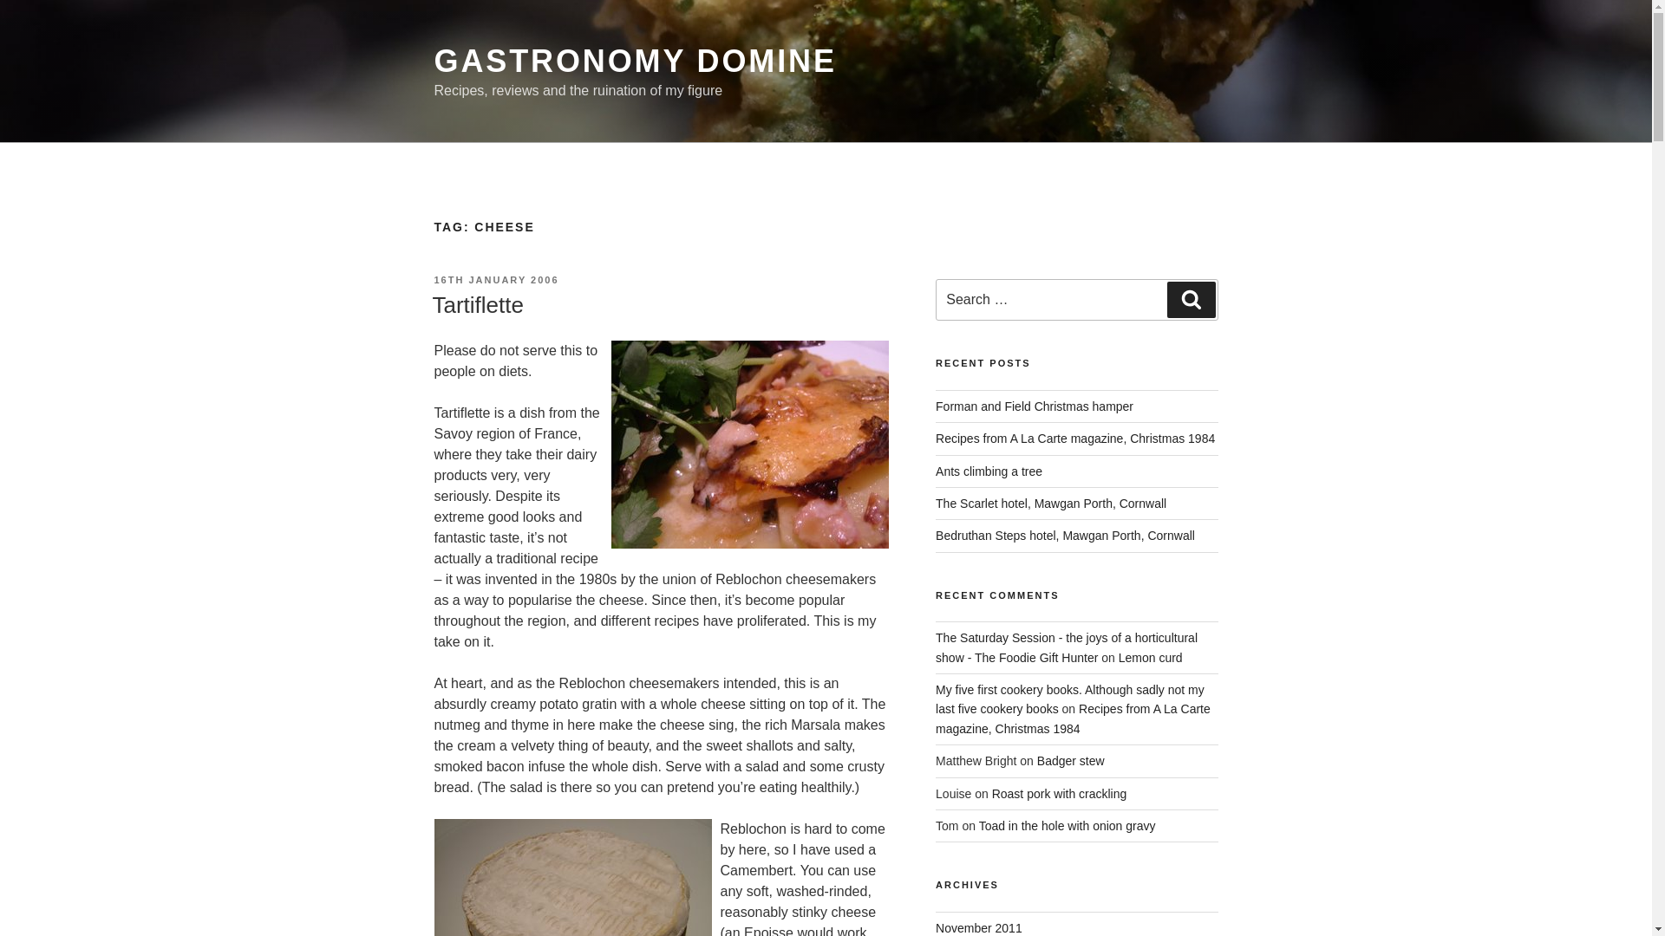 The width and height of the screenshot is (1665, 936). I want to click on Lemon curd, so click(1150, 657).